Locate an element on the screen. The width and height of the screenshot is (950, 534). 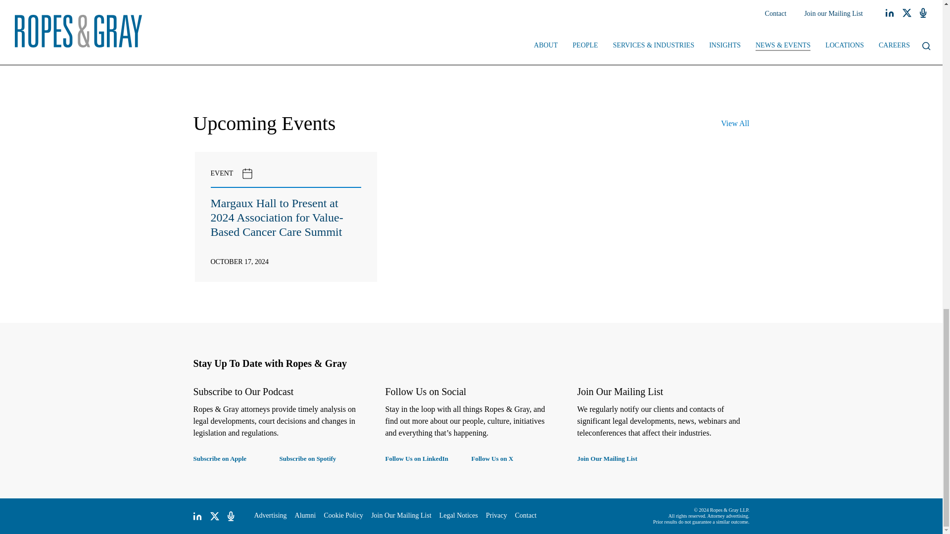
linkedin is located at coordinates (197, 516).